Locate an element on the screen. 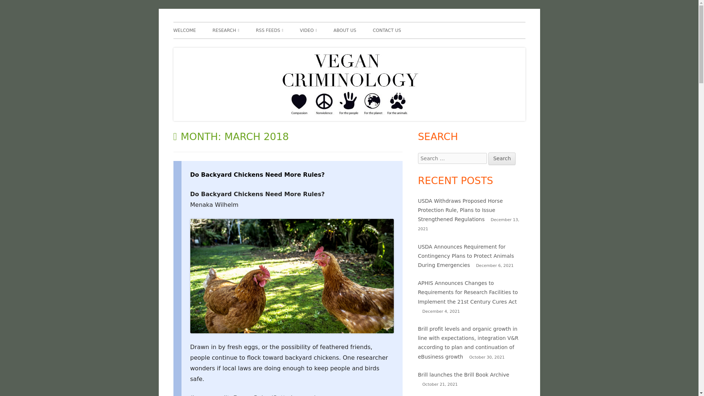 The height and width of the screenshot is (396, 704). ANIMAL LAW REVIEW is located at coordinates (298, 45).